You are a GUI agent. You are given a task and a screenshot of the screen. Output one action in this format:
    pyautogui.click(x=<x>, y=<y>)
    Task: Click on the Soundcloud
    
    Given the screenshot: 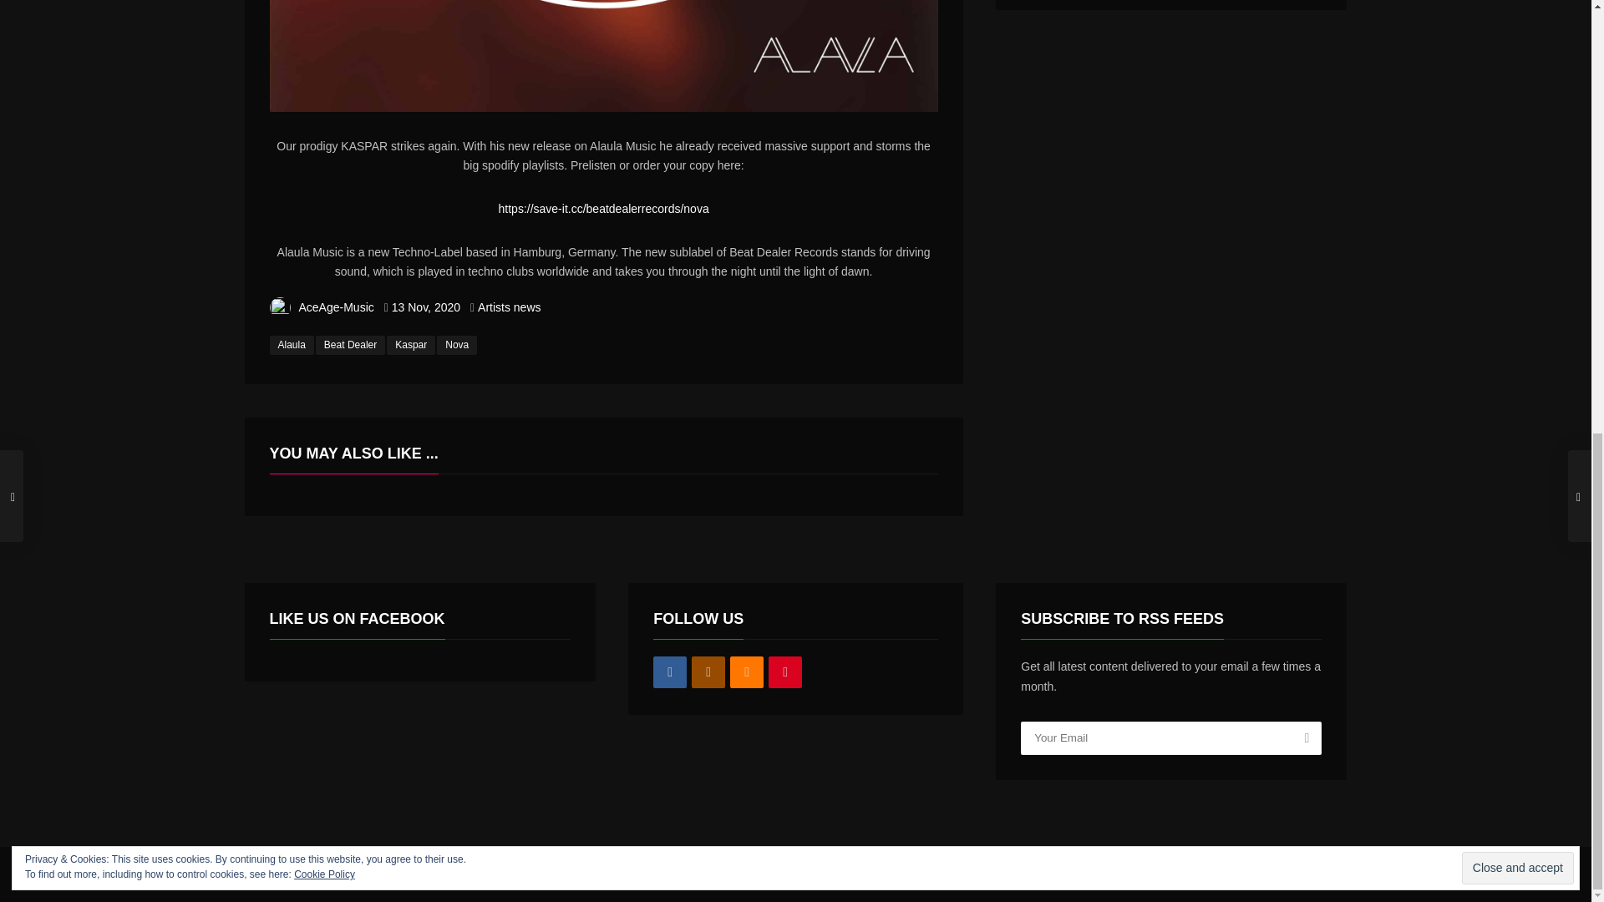 What is the action you would take?
    pyautogui.click(x=746, y=673)
    